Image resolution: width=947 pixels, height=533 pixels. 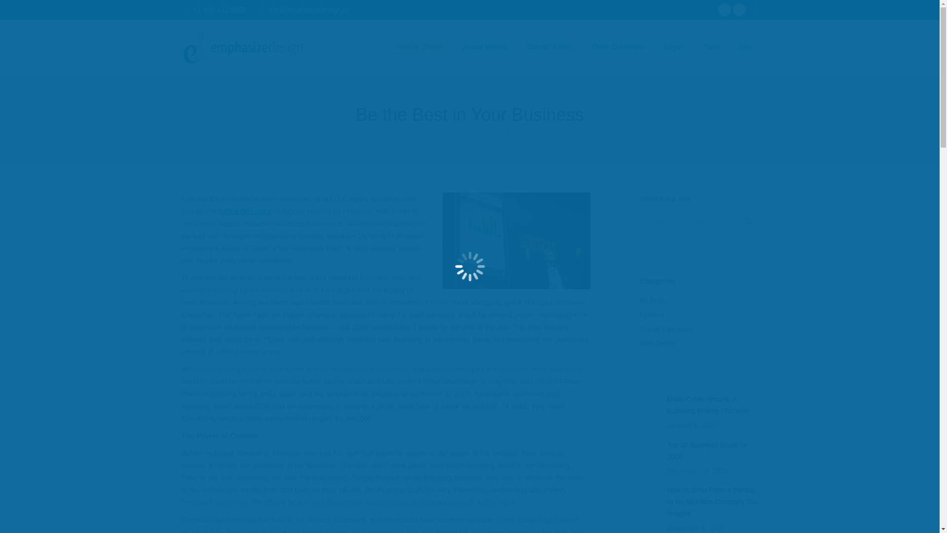 What do you see at coordinates (674, 46) in the screenshot?
I see `Logos` at bounding box center [674, 46].